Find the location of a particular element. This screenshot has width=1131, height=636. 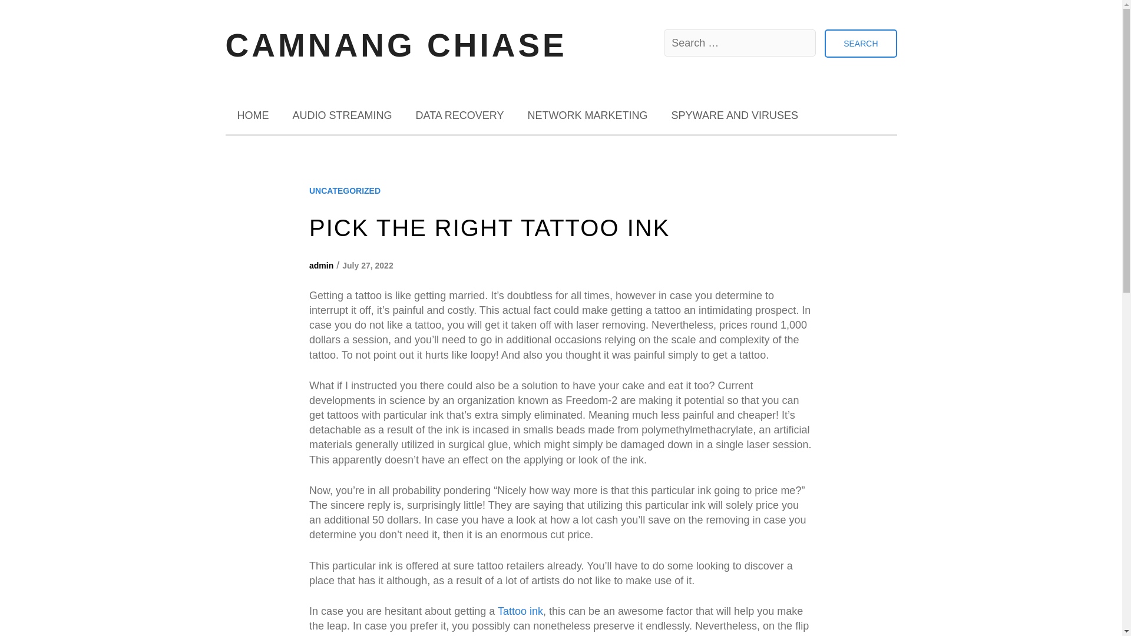

CAMNANG CHIASE is located at coordinates (396, 45).